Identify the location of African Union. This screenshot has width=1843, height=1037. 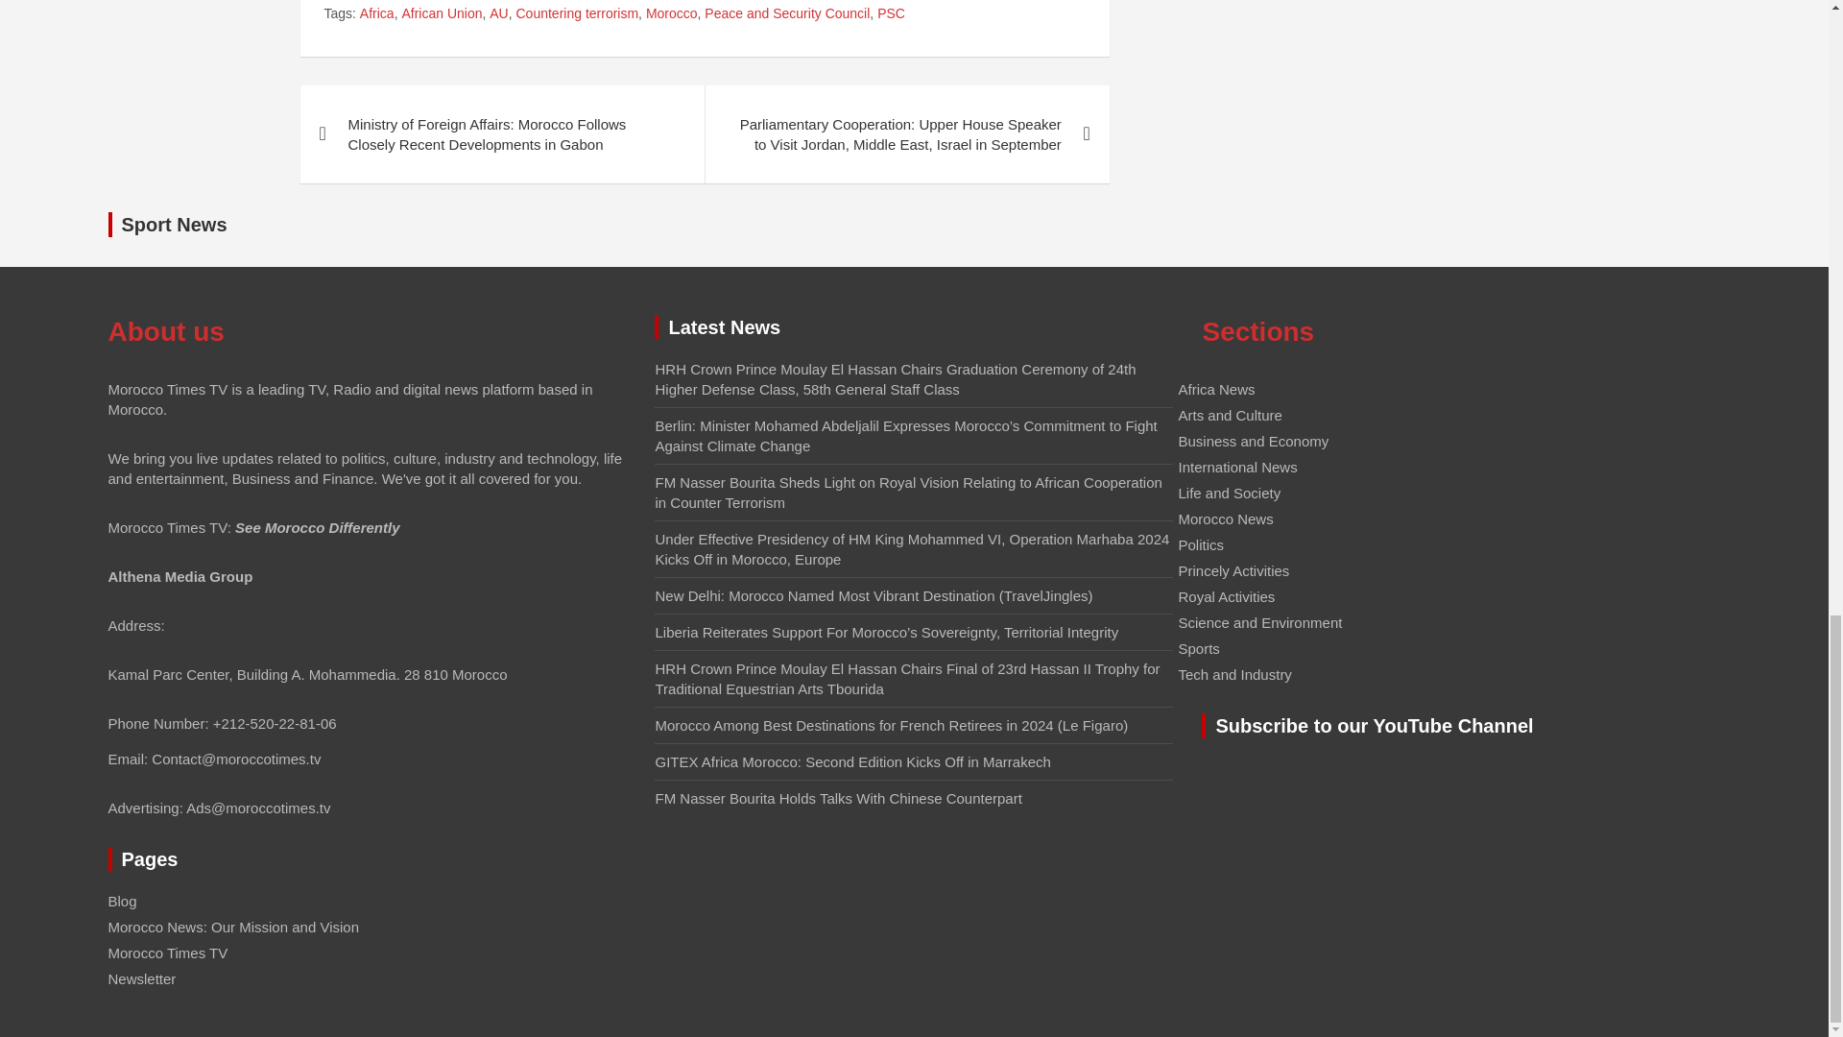
(442, 13).